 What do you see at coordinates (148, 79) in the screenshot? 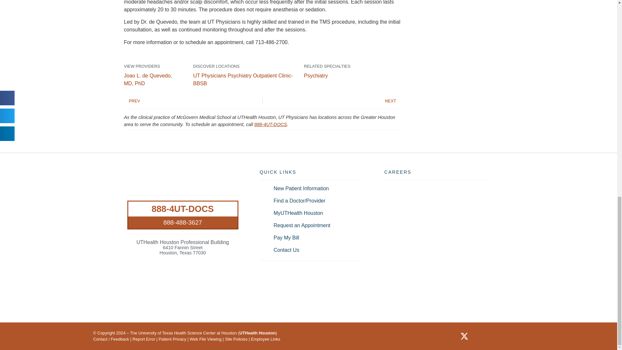
I see `View Joao L. de Quevedo` at bounding box center [148, 79].